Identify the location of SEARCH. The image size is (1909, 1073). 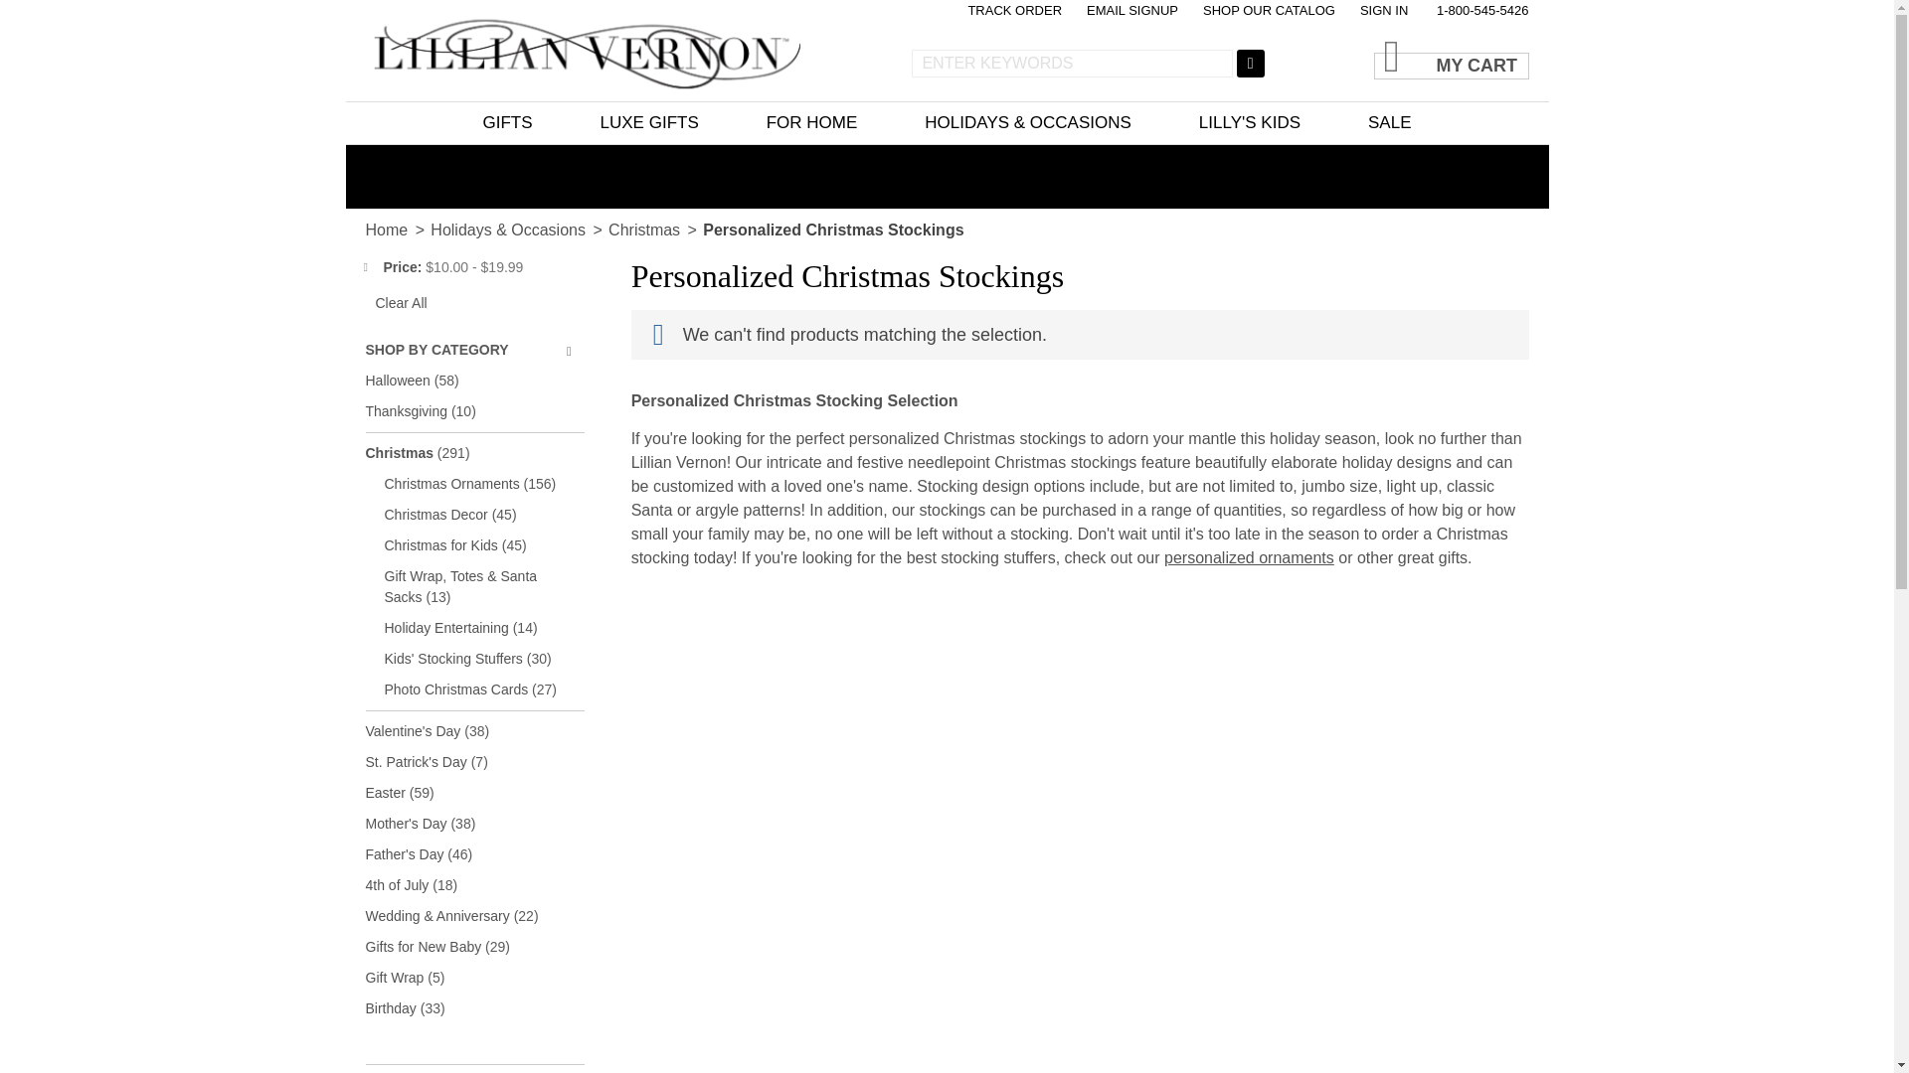
(1251, 63).